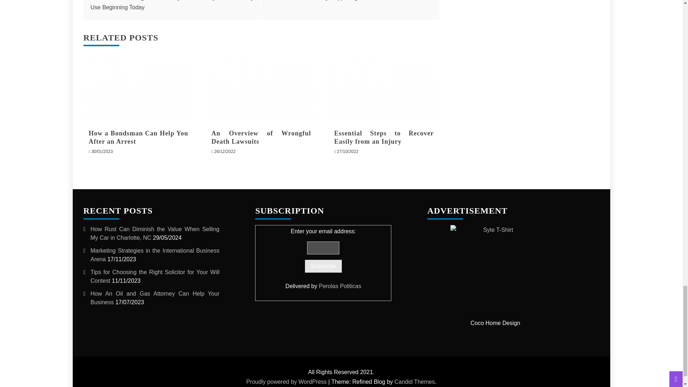 The height and width of the screenshot is (387, 688). Describe the element at coordinates (384, 86) in the screenshot. I see `Essential Steps to Recover Easily from an Injury` at that location.